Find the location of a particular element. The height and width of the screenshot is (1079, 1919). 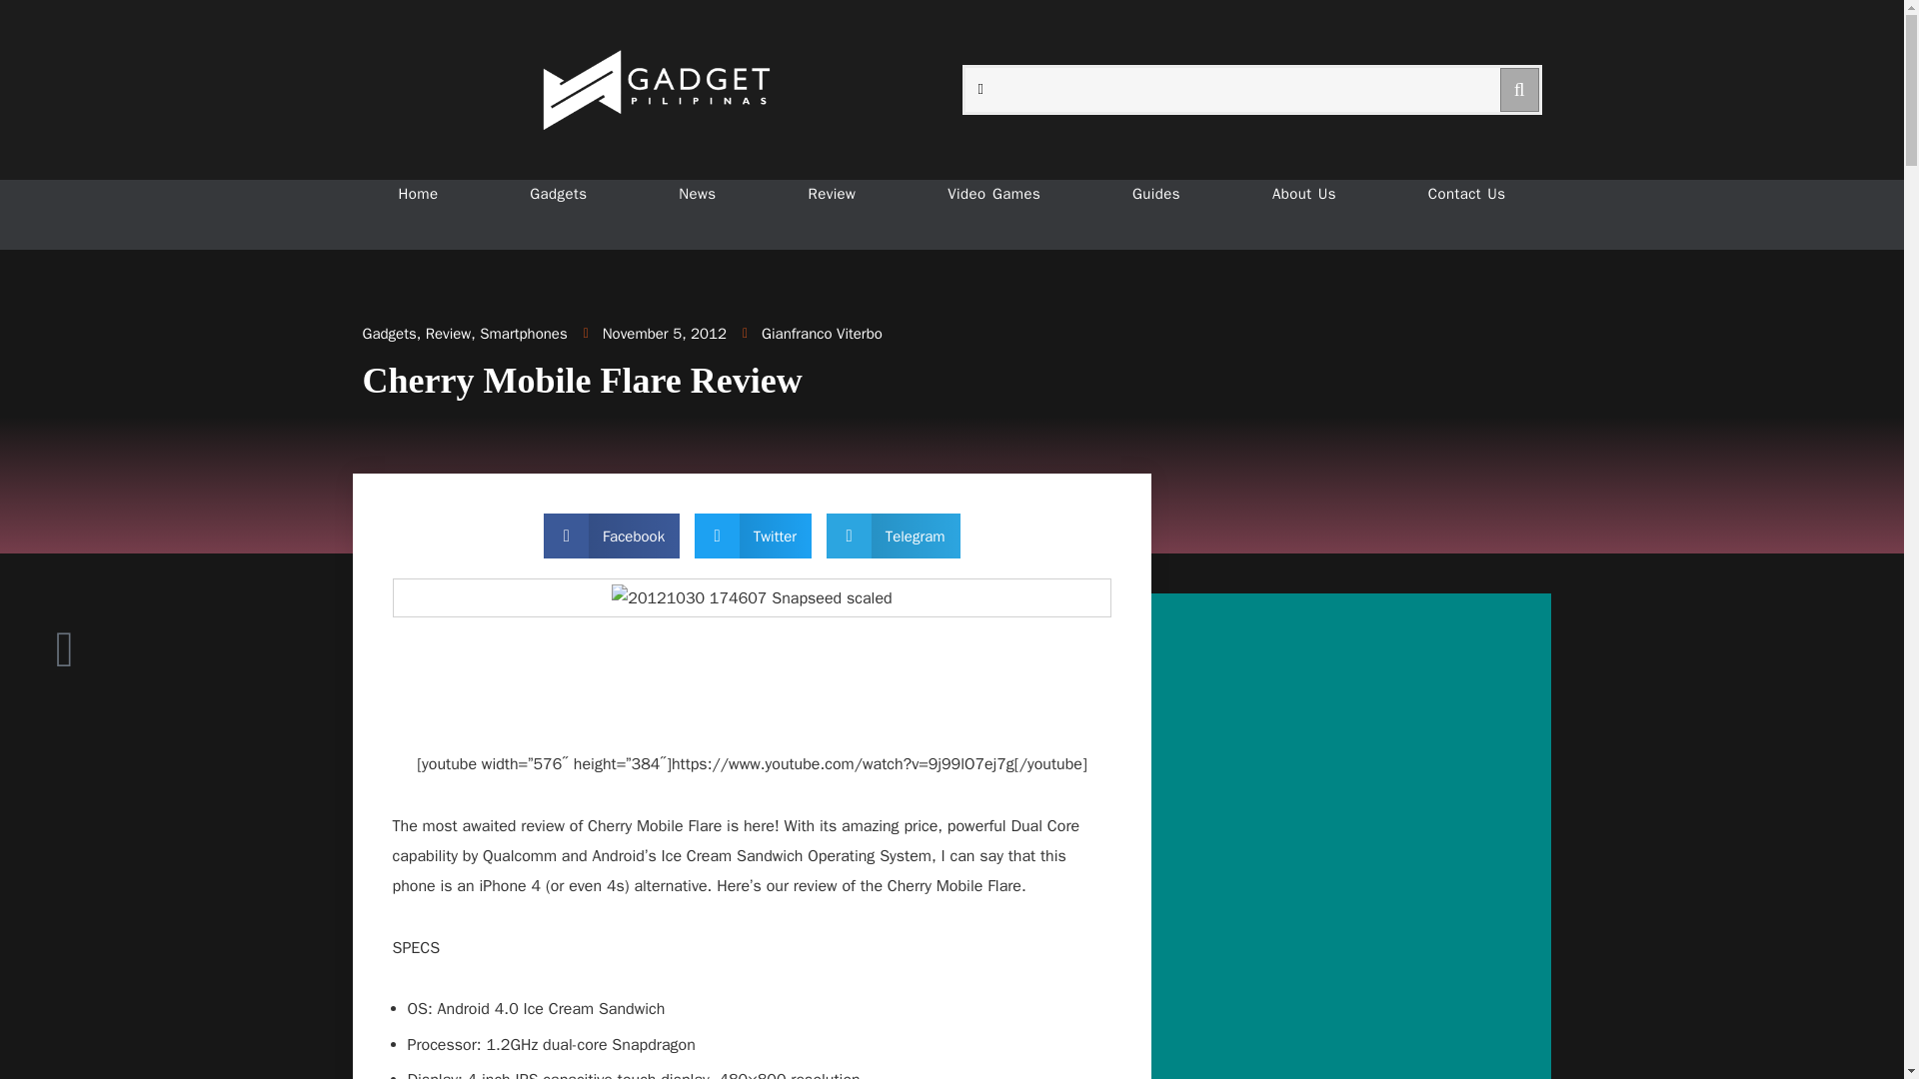

Home is located at coordinates (417, 194).